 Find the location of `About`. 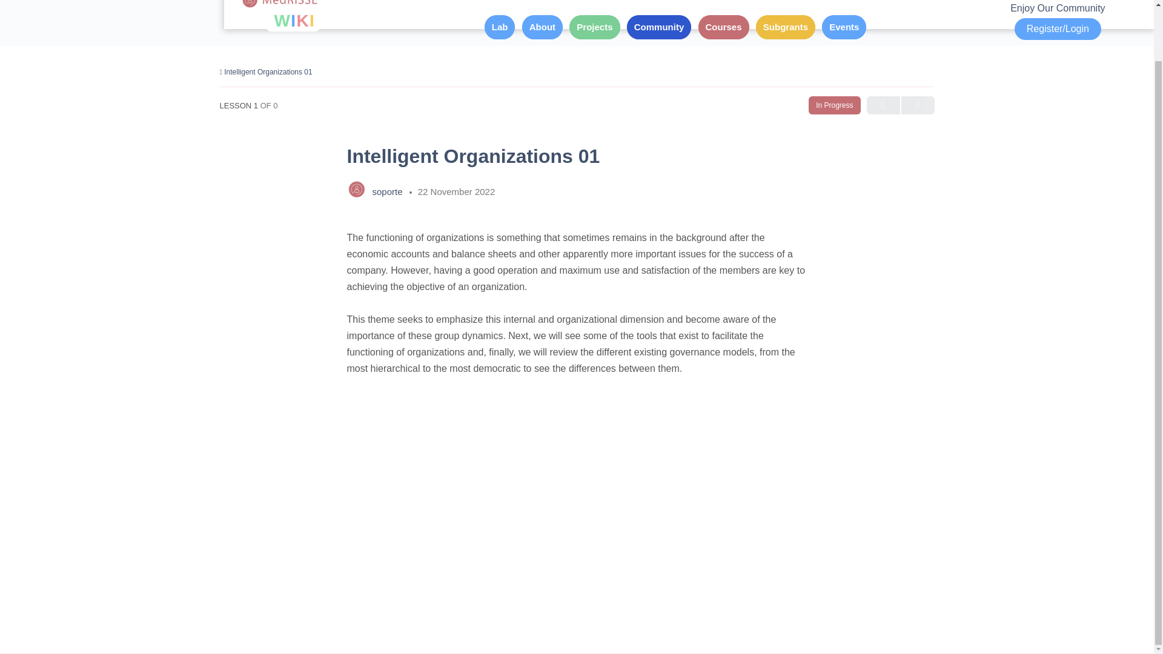

About is located at coordinates (543, 27).